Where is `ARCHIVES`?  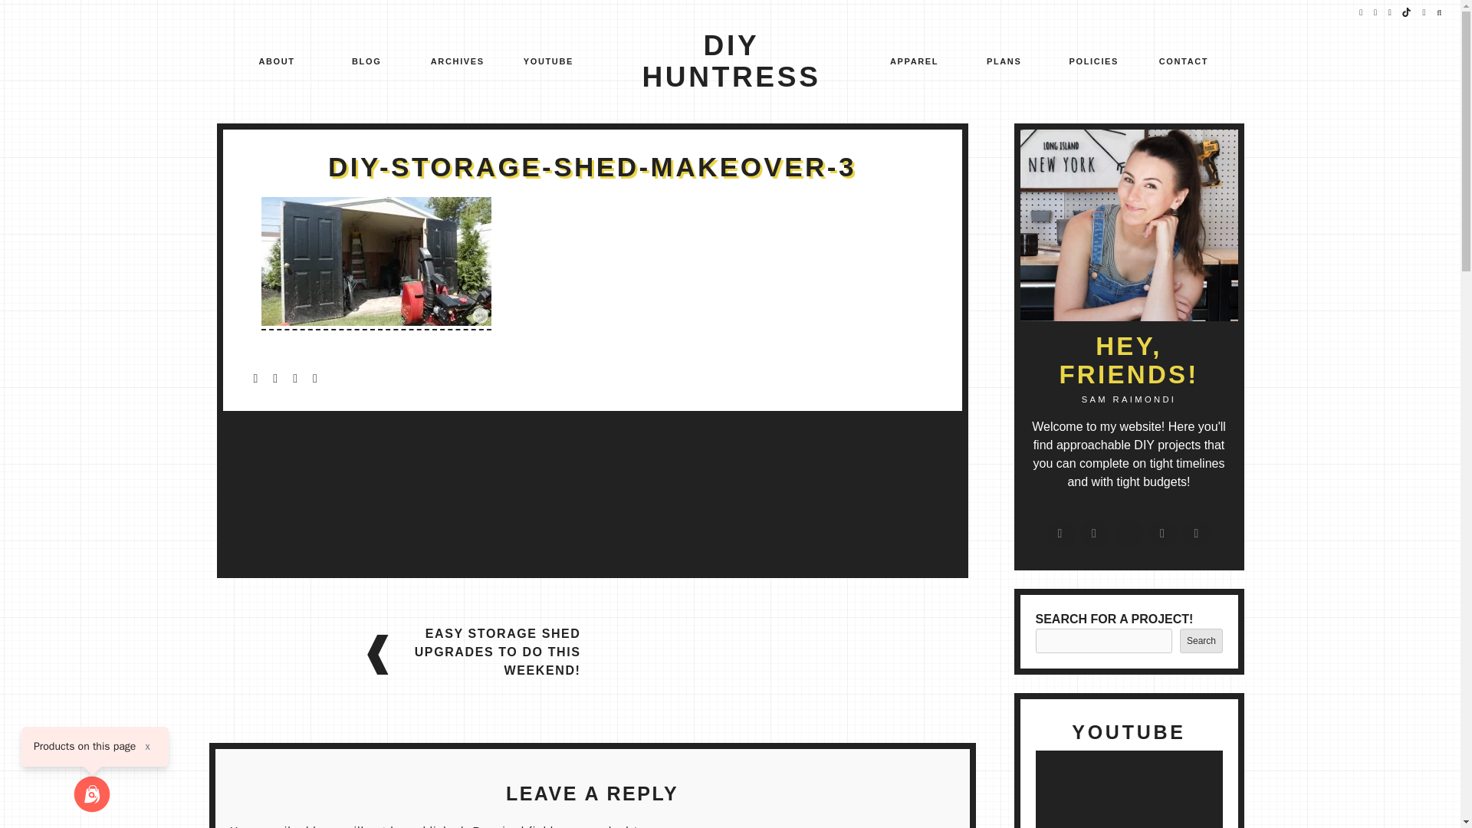
ARCHIVES is located at coordinates (457, 63).